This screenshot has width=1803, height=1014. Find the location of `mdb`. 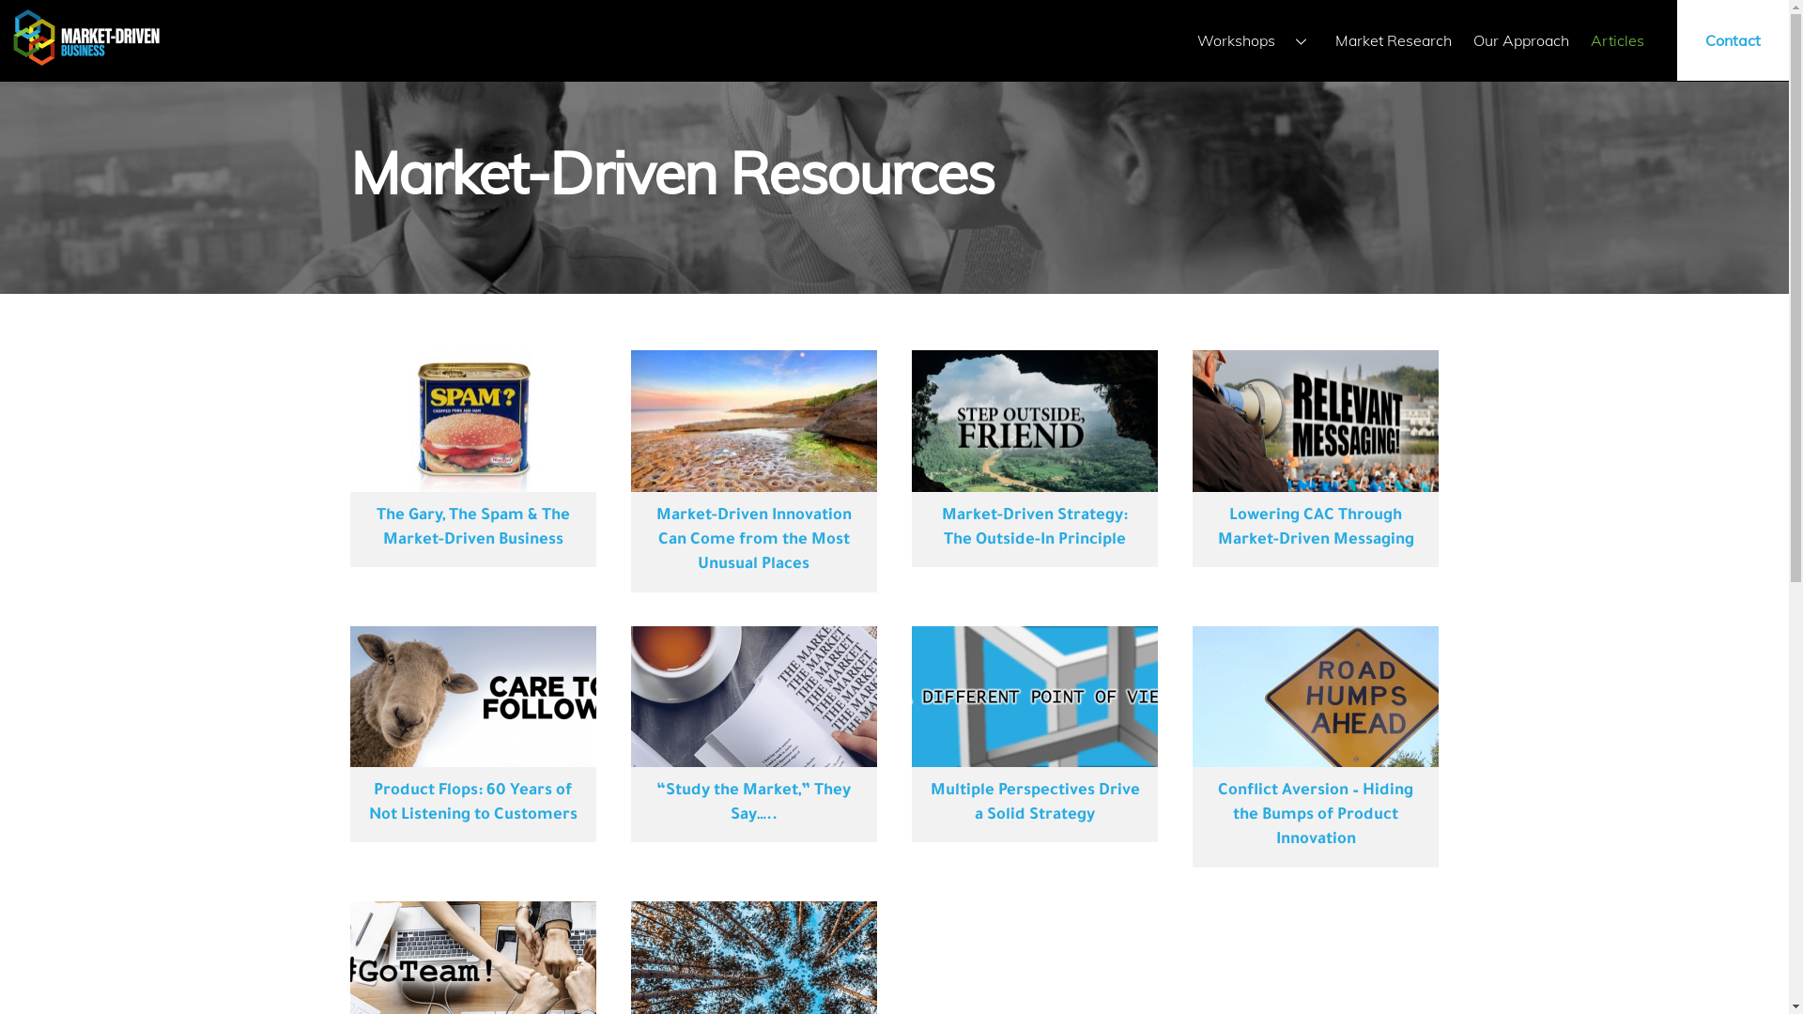

mdb is located at coordinates (86, 38).